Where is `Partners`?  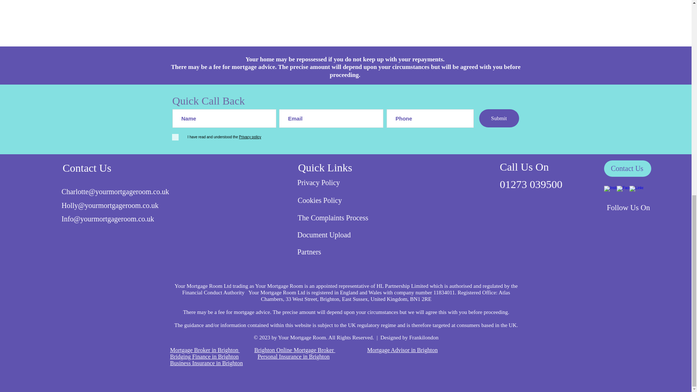
Partners is located at coordinates (336, 252).